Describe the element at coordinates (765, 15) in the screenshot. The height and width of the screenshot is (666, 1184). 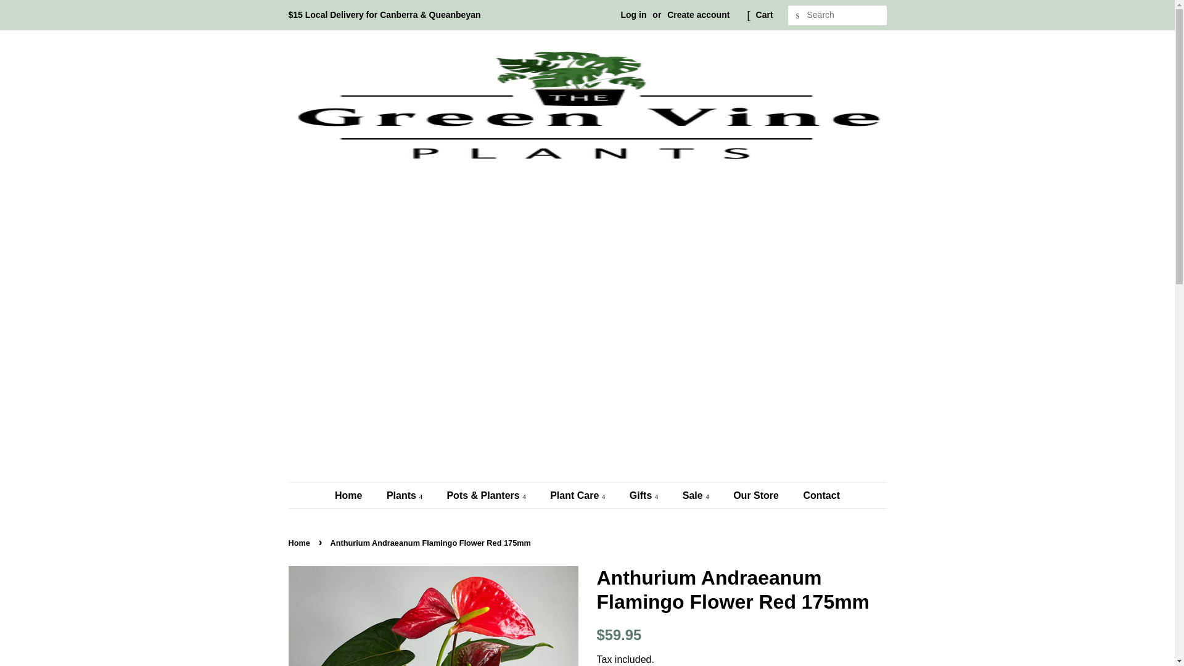
I see `Cart` at that location.